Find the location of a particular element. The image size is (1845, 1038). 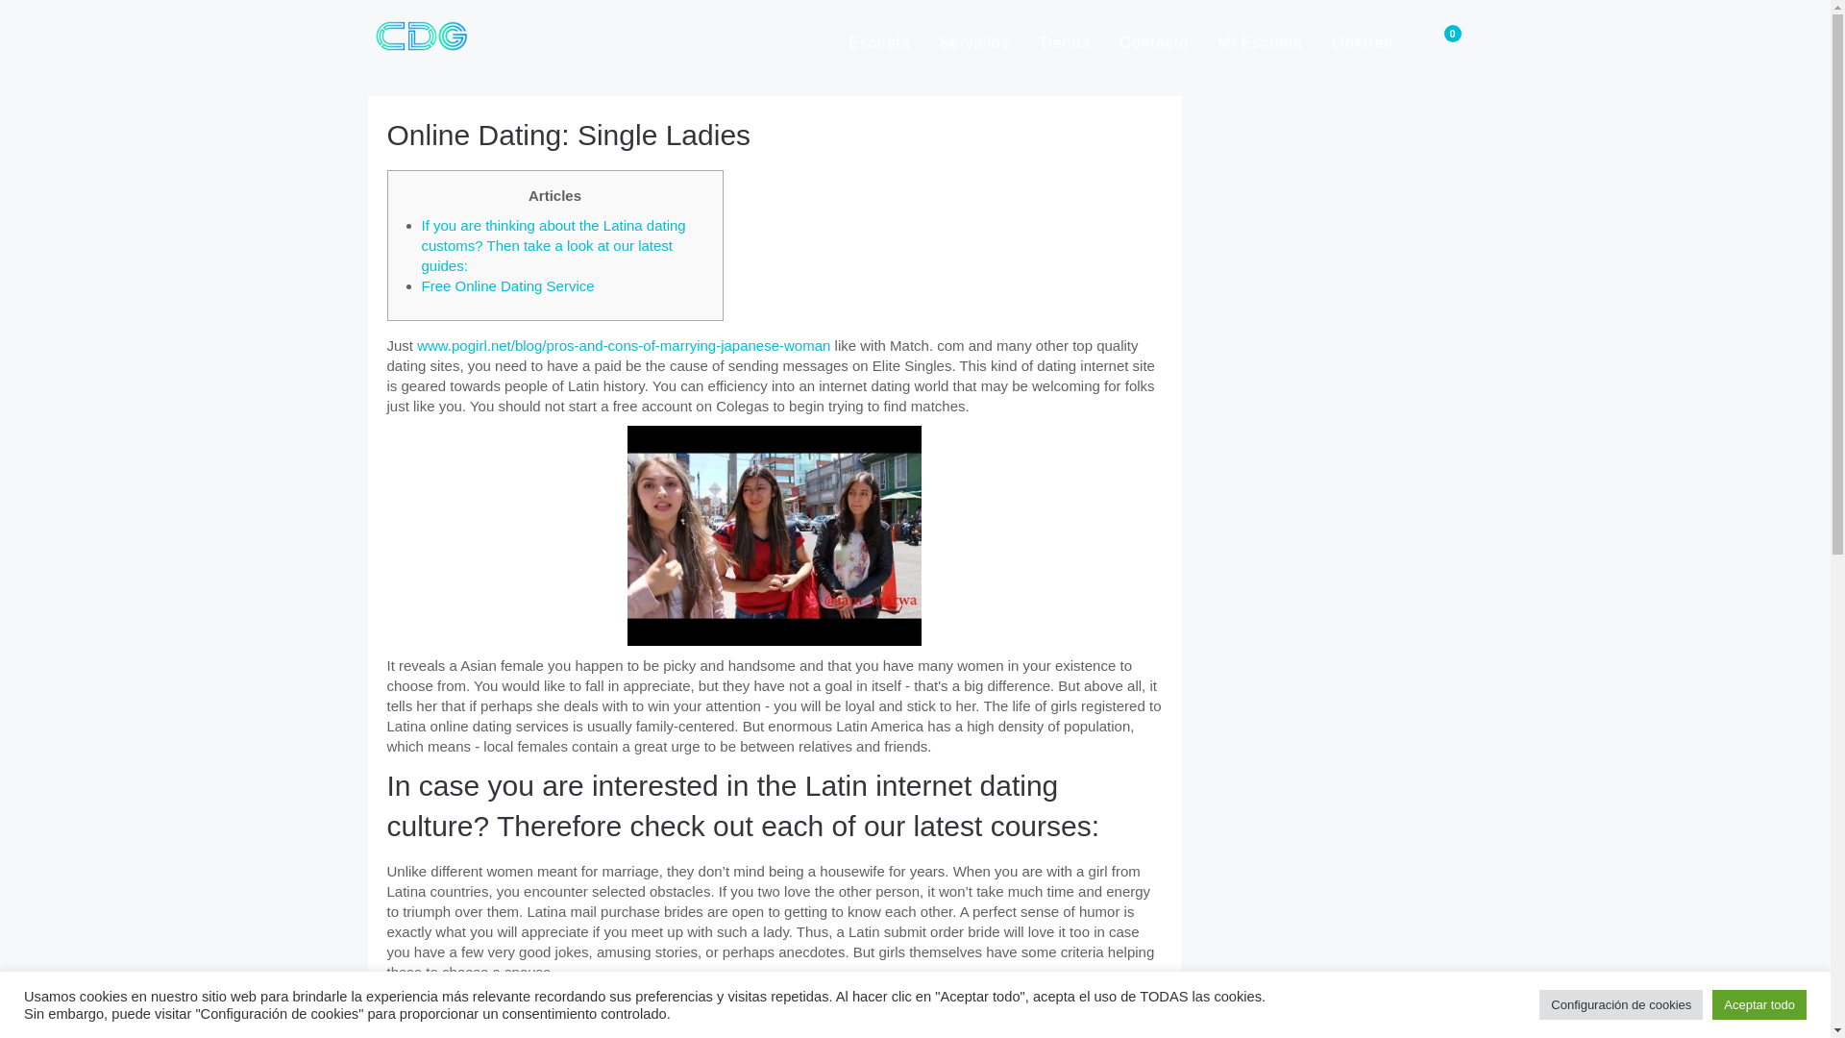

Servicios is located at coordinates (973, 42).